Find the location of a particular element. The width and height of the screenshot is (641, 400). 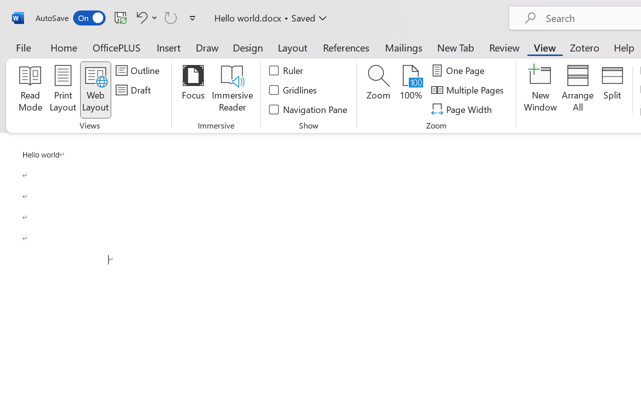

Ruler is located at coordinates (286, 70).